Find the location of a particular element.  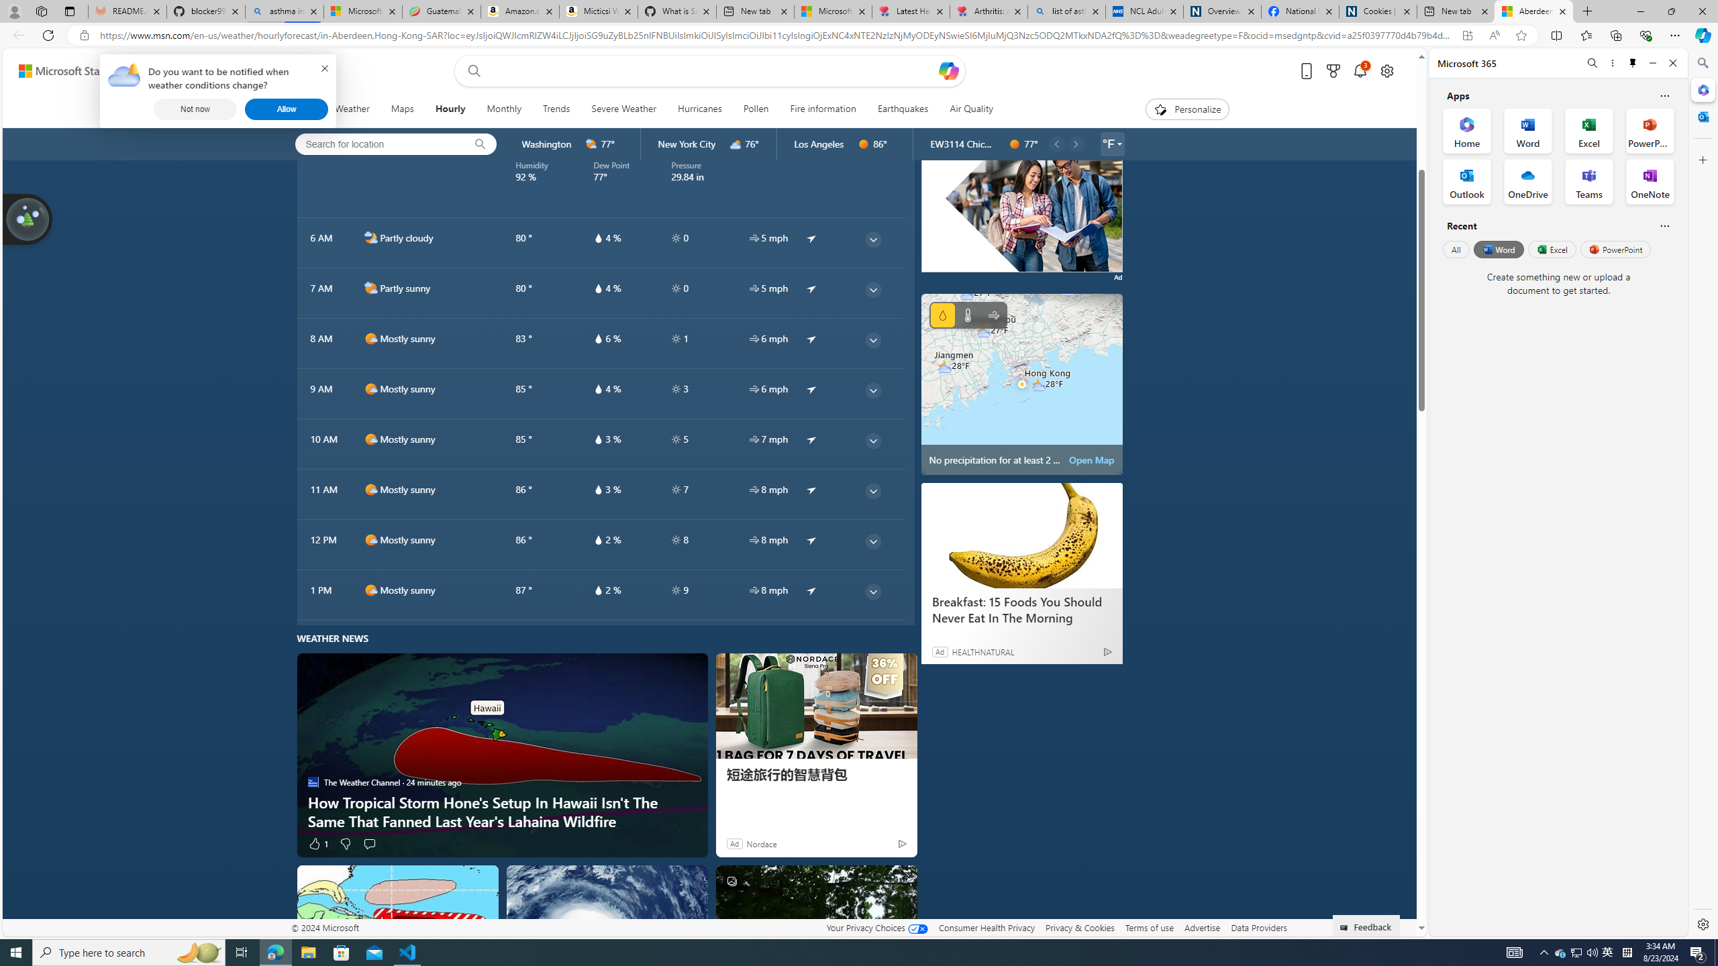

PowerPoint Office App is located at coordinates (1650, 130).